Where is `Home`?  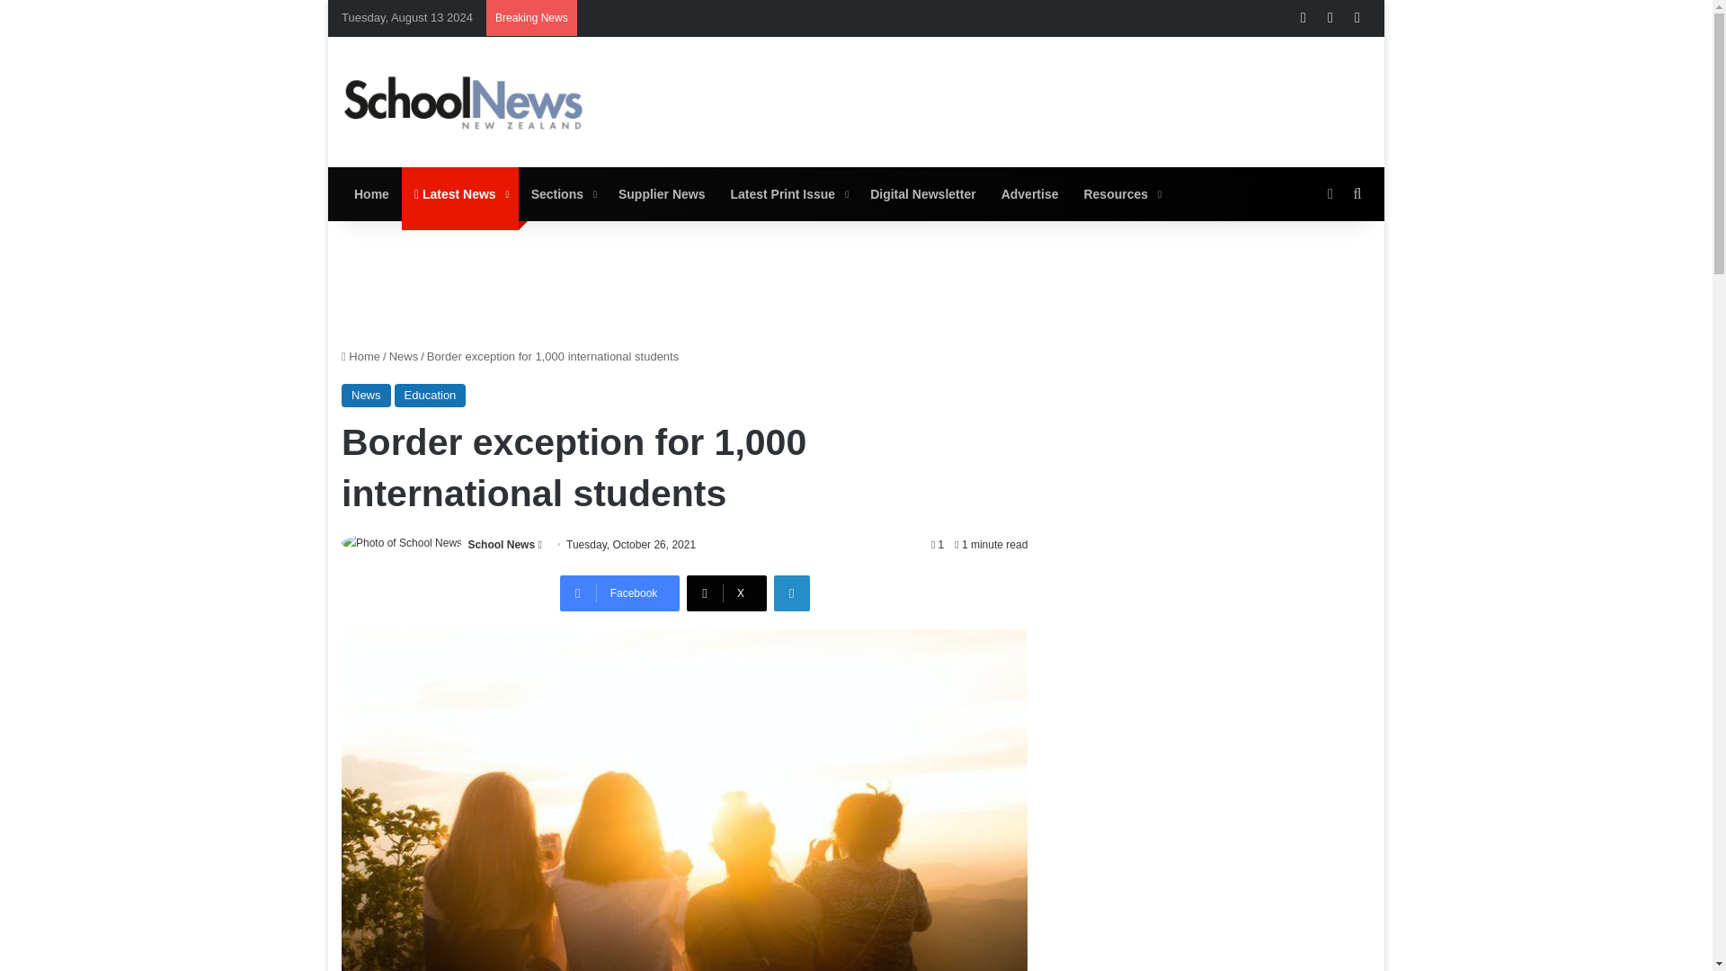 Home is located at coordinates (372, 194).